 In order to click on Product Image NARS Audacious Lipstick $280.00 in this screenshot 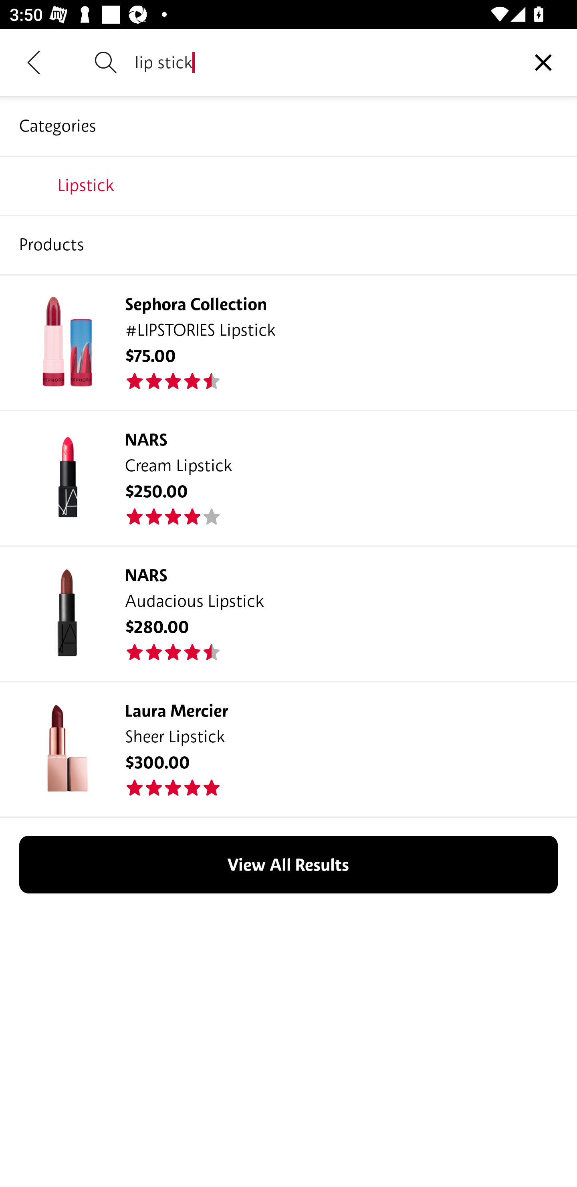, I will do `click(288, 613)`.